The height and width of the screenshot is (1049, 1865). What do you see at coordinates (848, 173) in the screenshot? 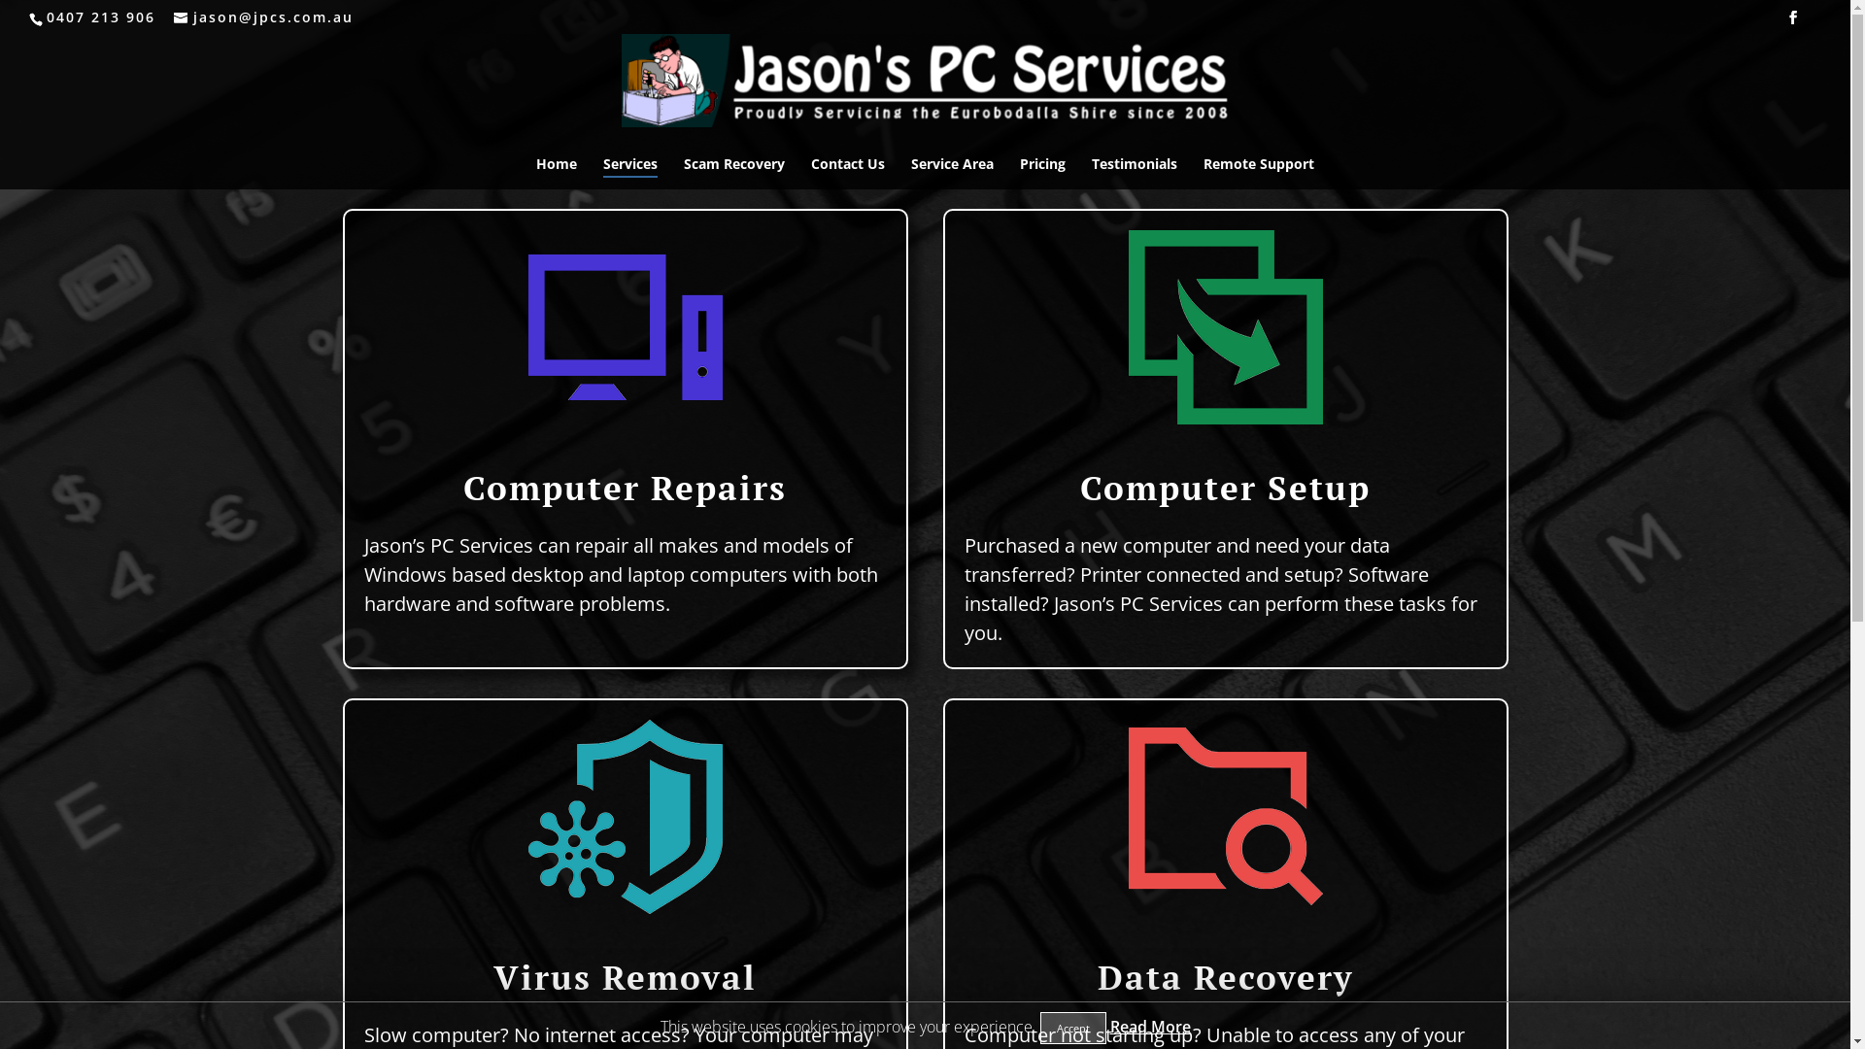
I see `Contact Us` at bounding box center [848, 173].